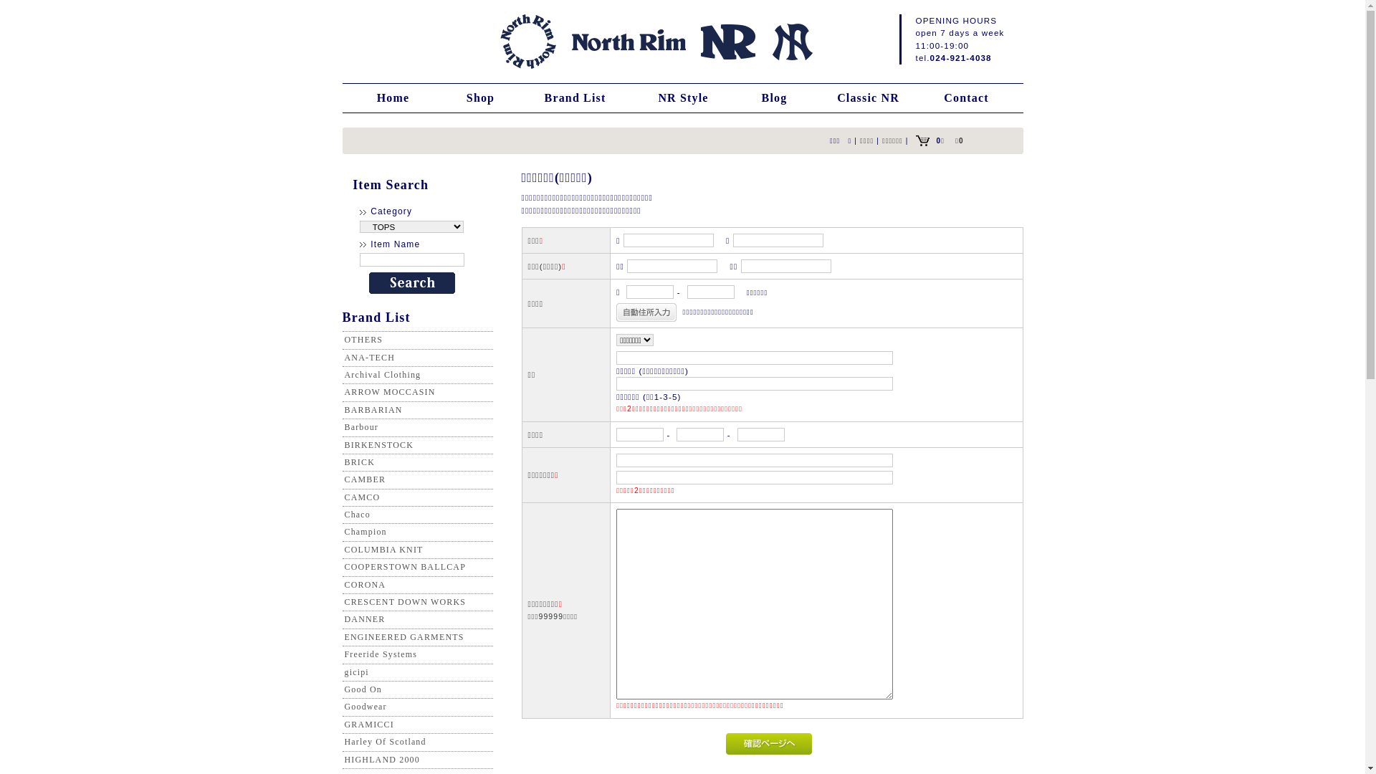 The height and width of the screenshot is (774, 1376). Describe the element at coordinates (405, 567) in the screenshot. I see `COOPERSTOWN BALLCAP` at that location.